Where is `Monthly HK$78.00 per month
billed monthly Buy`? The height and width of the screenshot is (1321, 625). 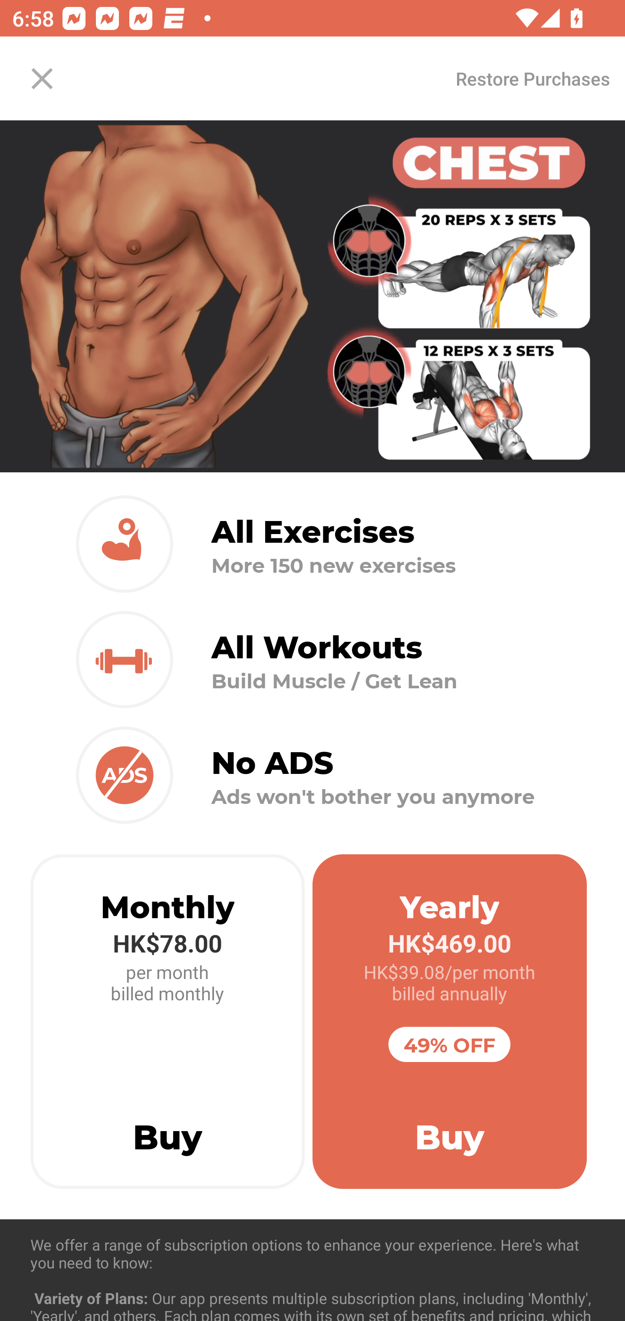
Monthly HK$78.00 per month
billed monthly Buy is located at coordinates (168, 1022).